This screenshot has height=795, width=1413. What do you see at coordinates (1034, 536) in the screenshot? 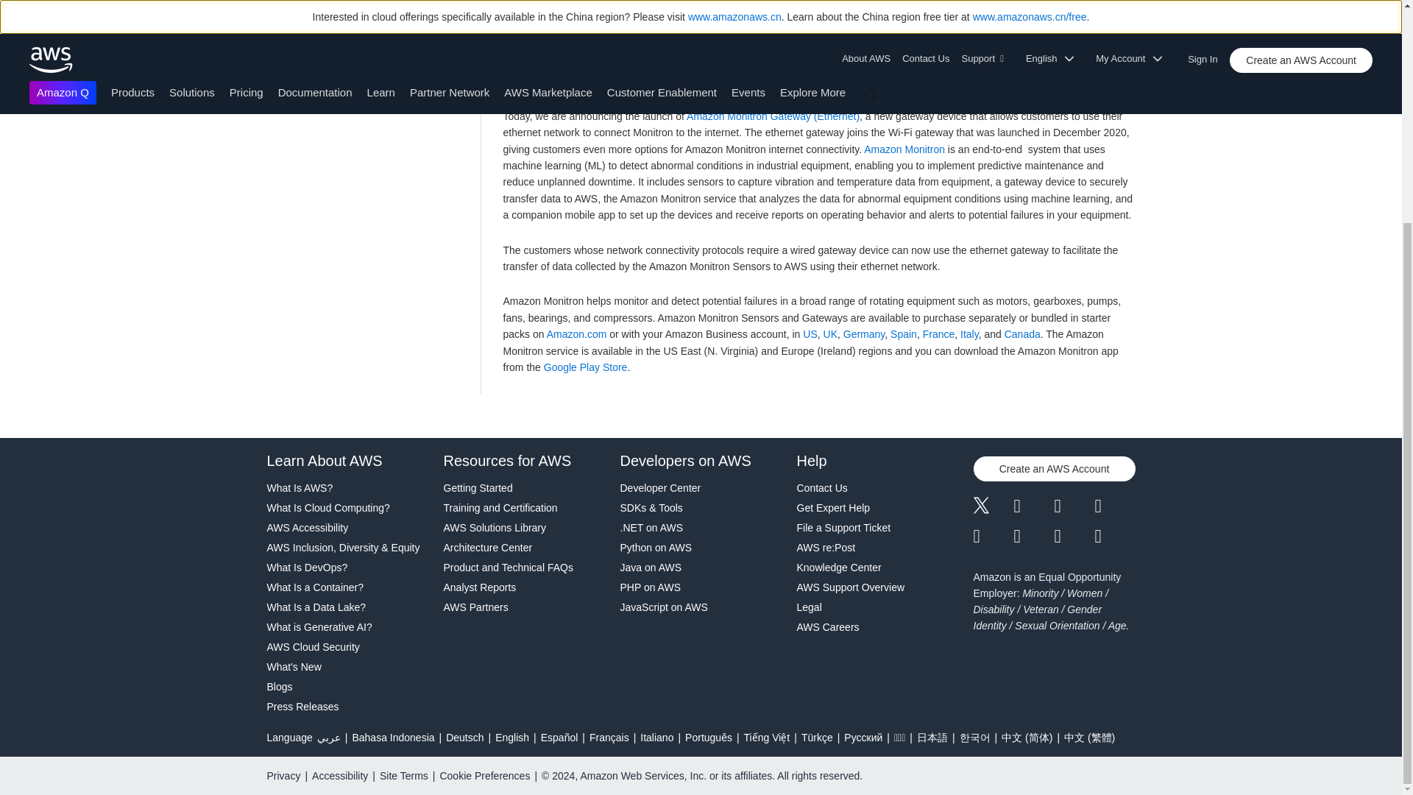
I see `YouTube` at bounding box center [1034, 536].